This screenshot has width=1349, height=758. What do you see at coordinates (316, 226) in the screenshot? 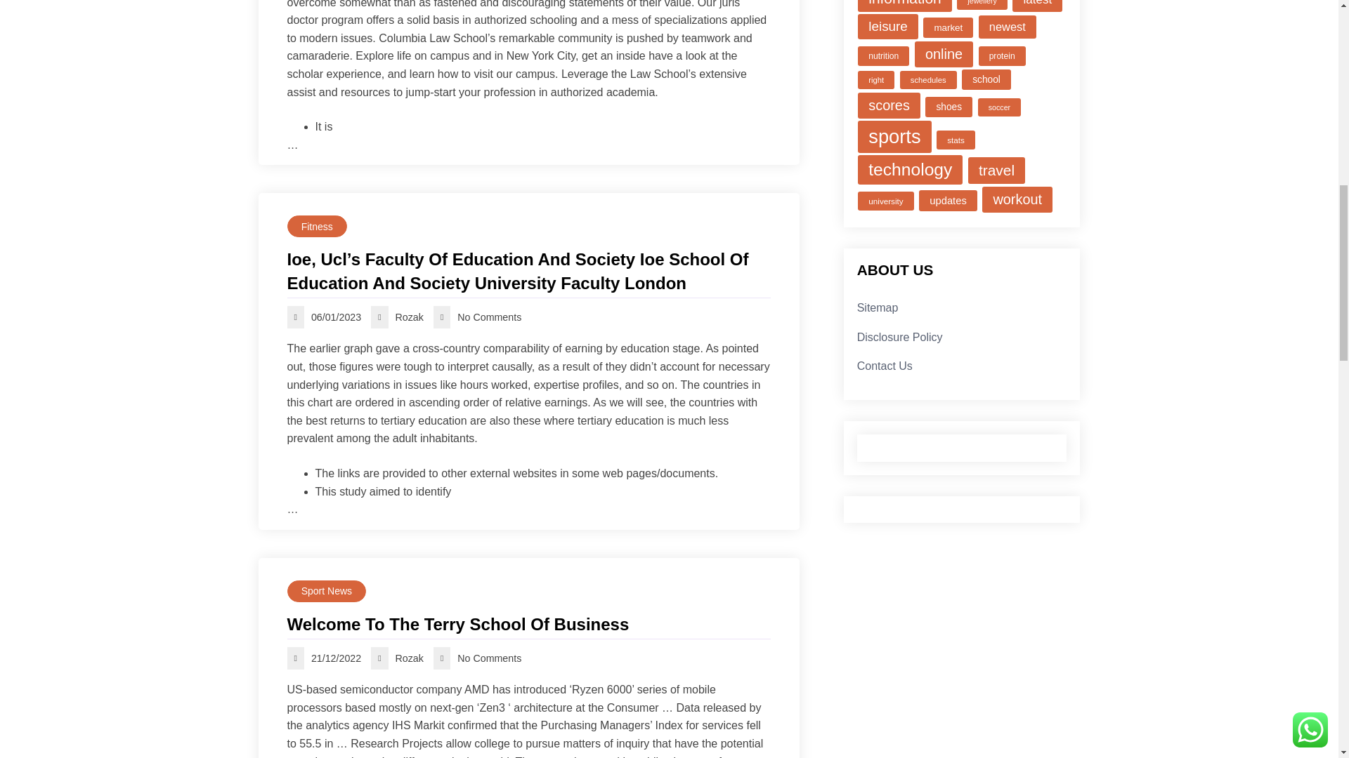
I see `Fitness` at bounding box center [316, 226].